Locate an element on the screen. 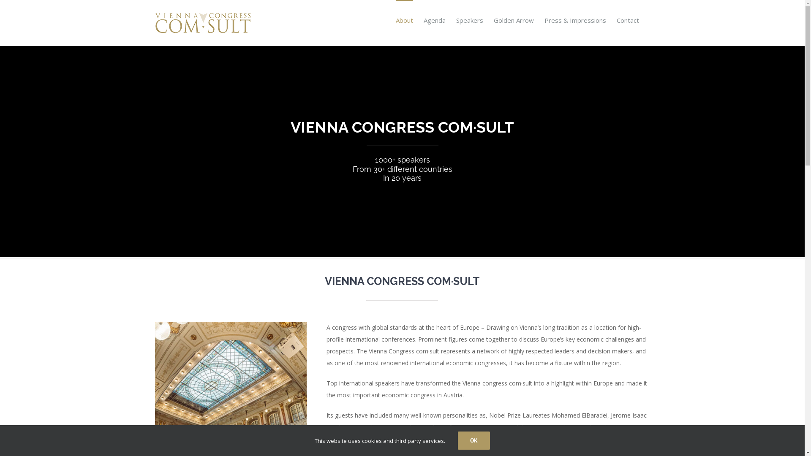 This screenshot has width=811, height=456. OK is located at coordinates (474, 441).